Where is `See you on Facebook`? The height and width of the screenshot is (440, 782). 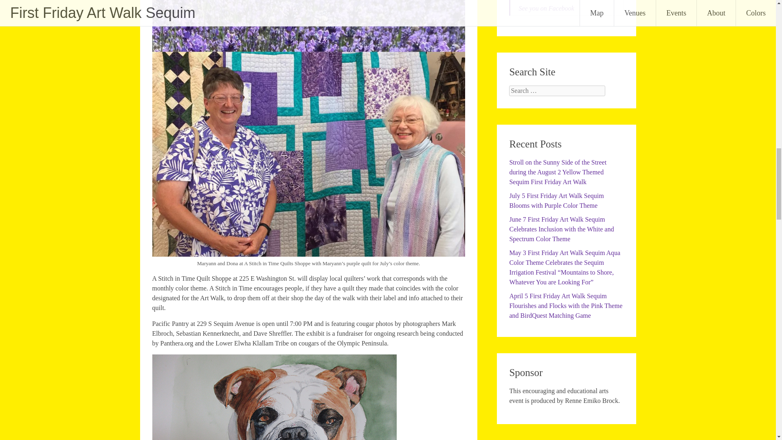
See you on Facebook is located at coordinates (546, 8).